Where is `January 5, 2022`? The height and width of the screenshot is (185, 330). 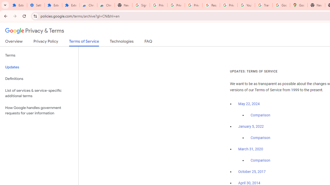 January 5, 2022 is located at coordinates (251, 126).